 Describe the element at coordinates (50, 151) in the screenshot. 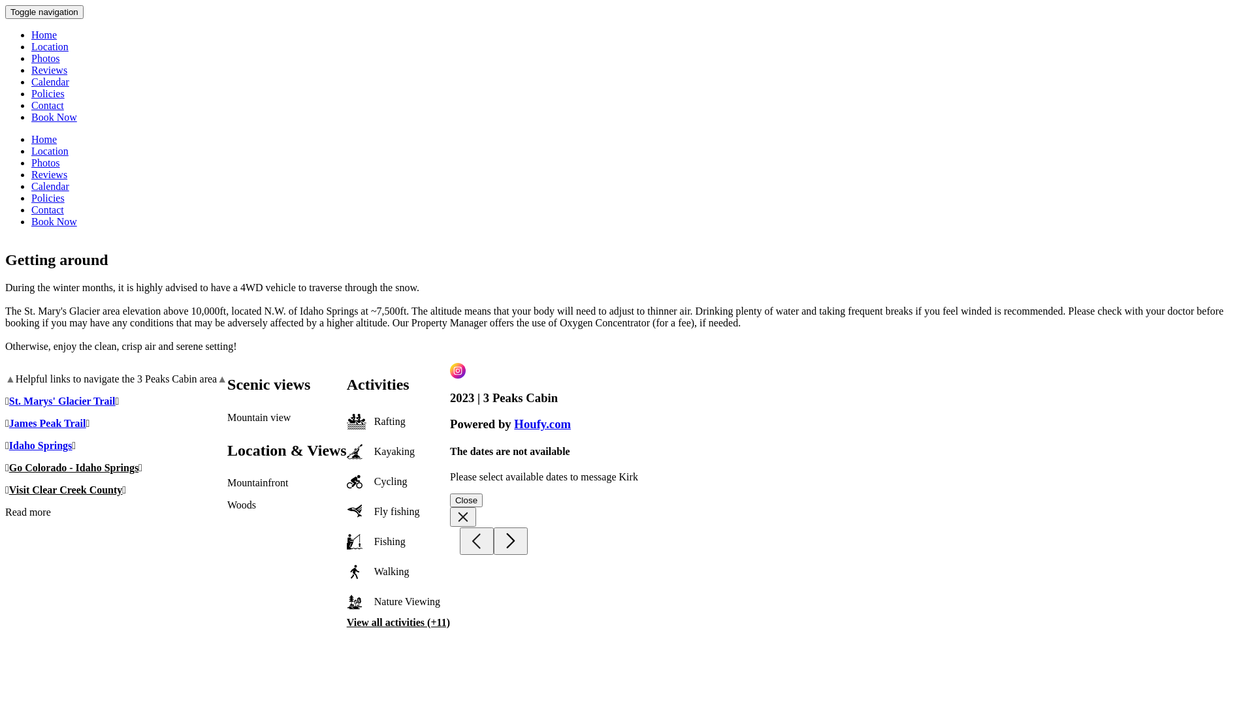

I see `Location` at that location.